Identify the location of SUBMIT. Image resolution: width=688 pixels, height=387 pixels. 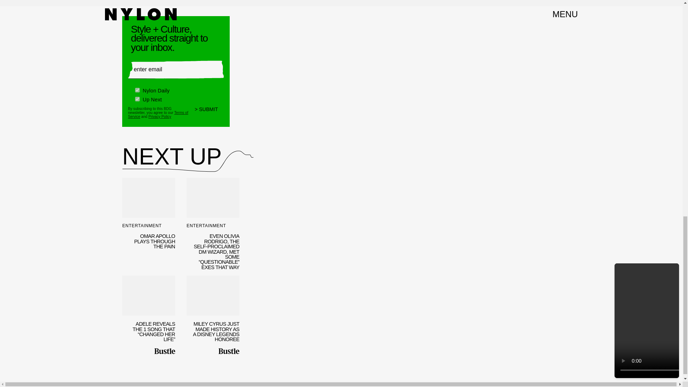
(209, 110).